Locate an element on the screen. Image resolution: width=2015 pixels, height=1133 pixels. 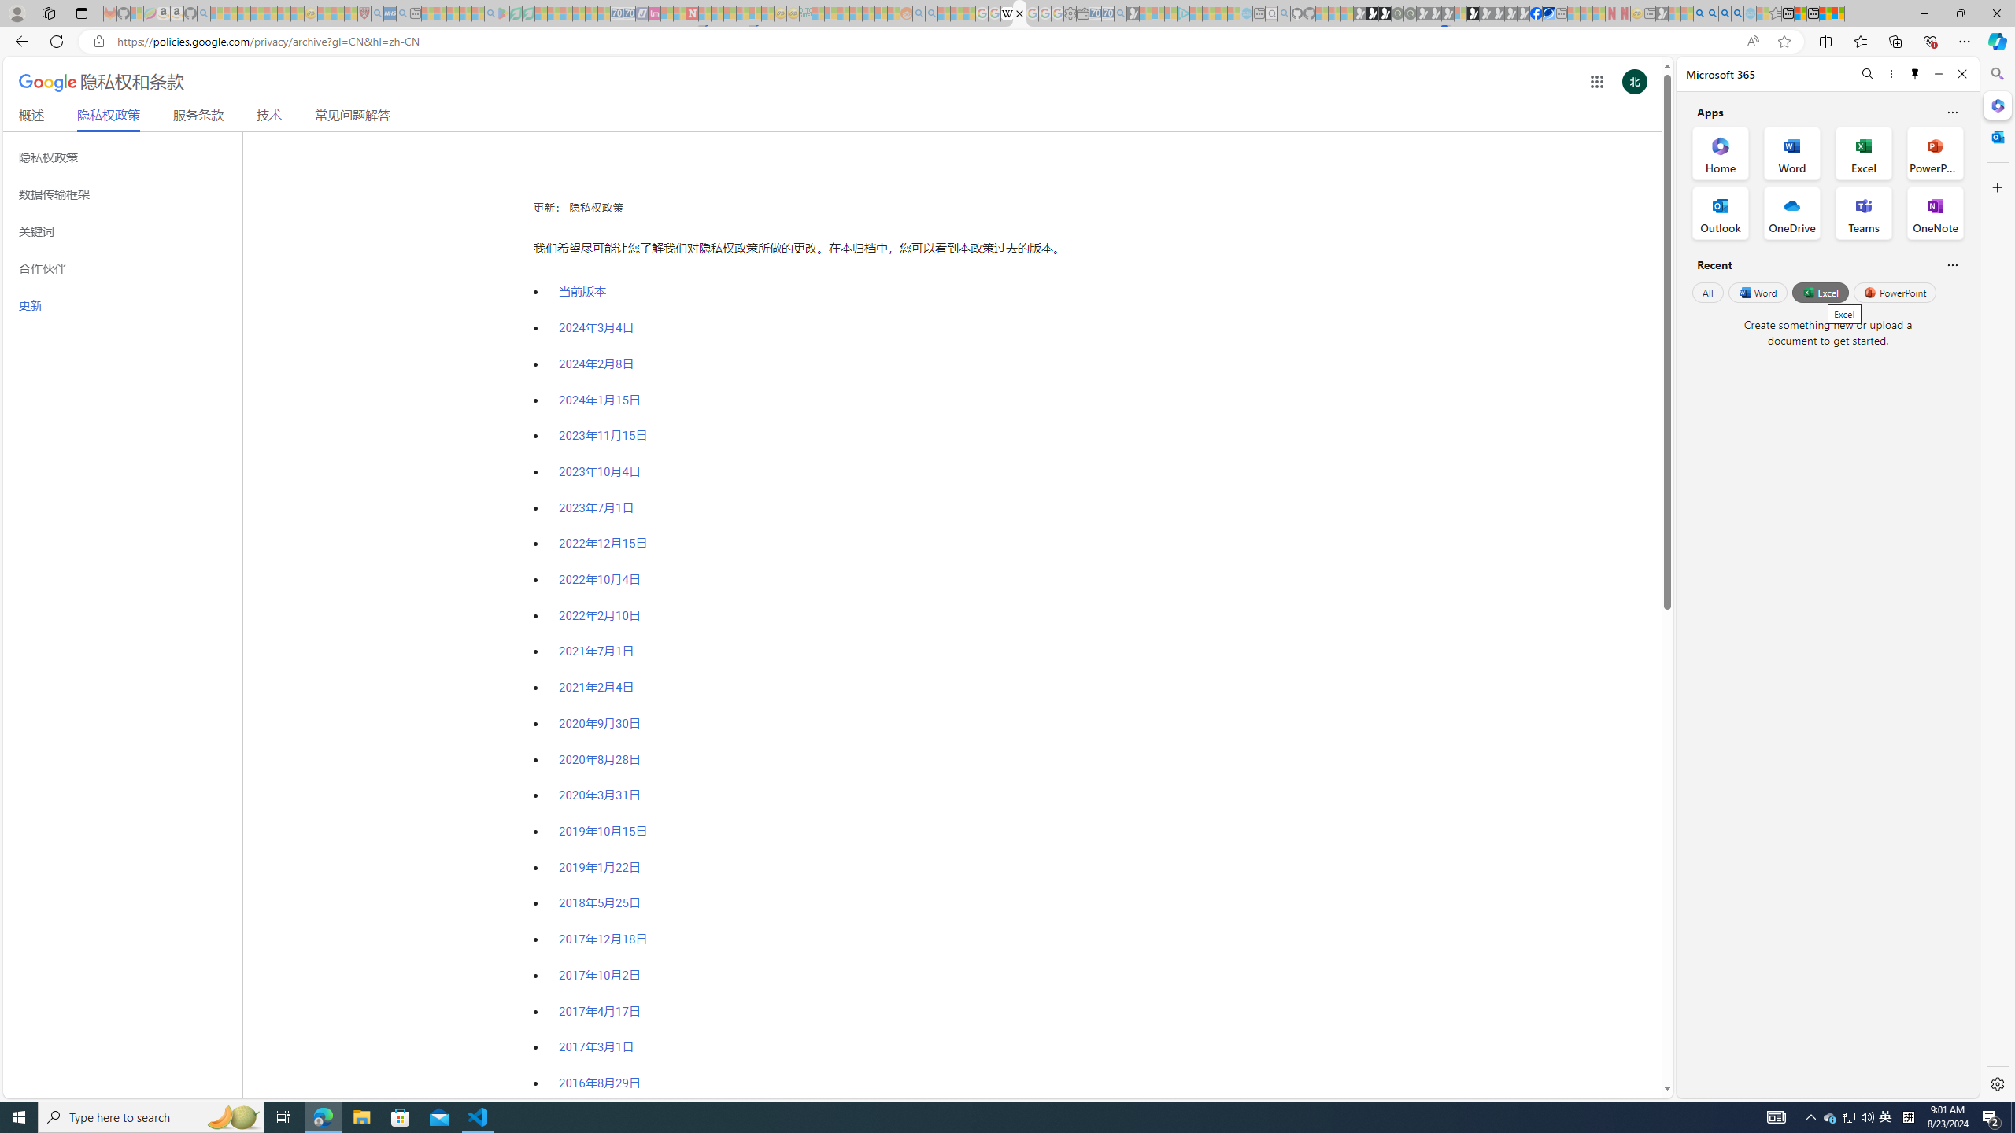
Google Chrome Internet Browser Download - Search Images is located at coordinates (1738, 13).